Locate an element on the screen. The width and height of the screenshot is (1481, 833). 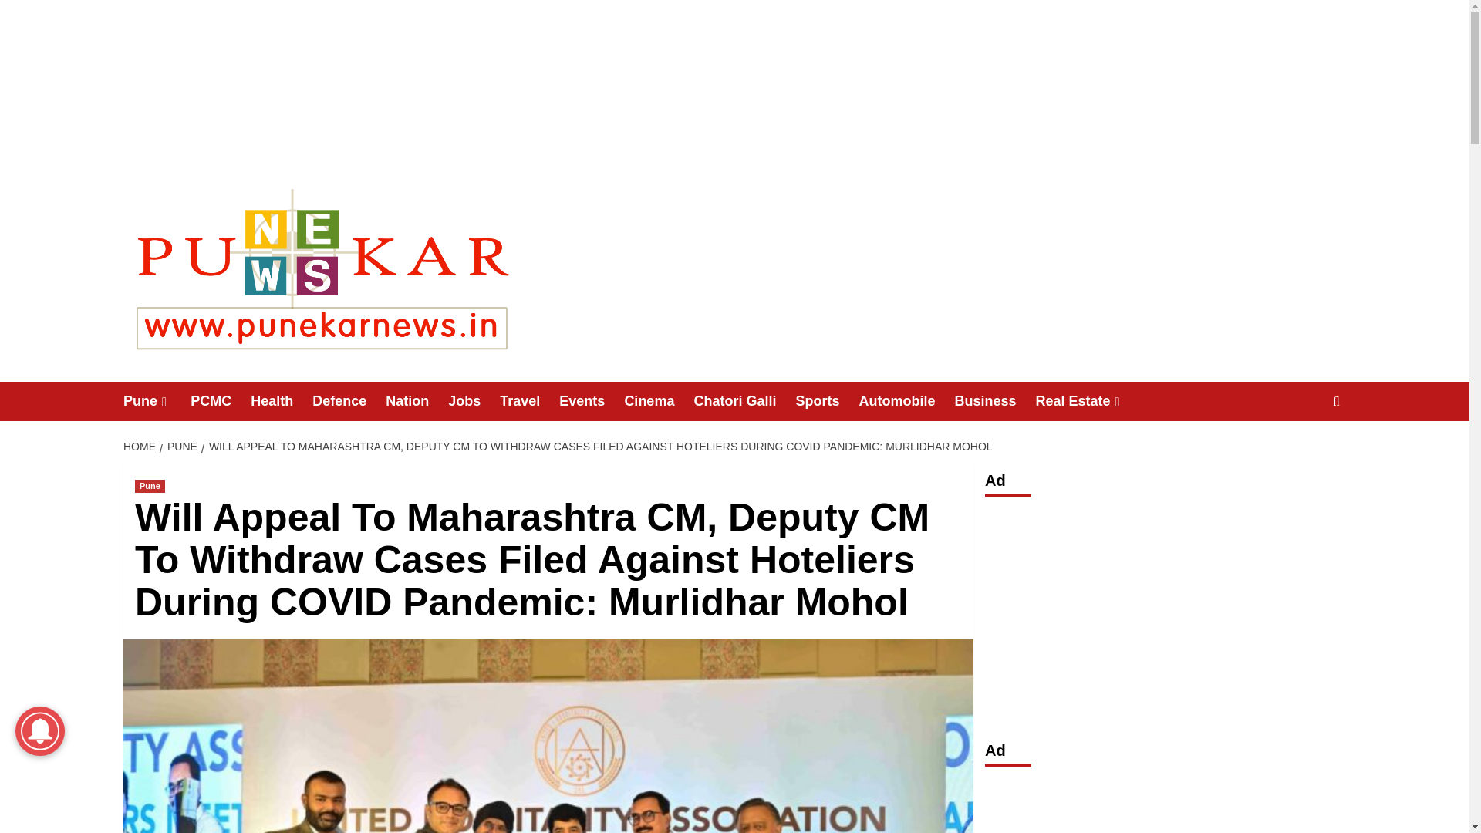
Real Estate is located at coordinates (1089, 401).